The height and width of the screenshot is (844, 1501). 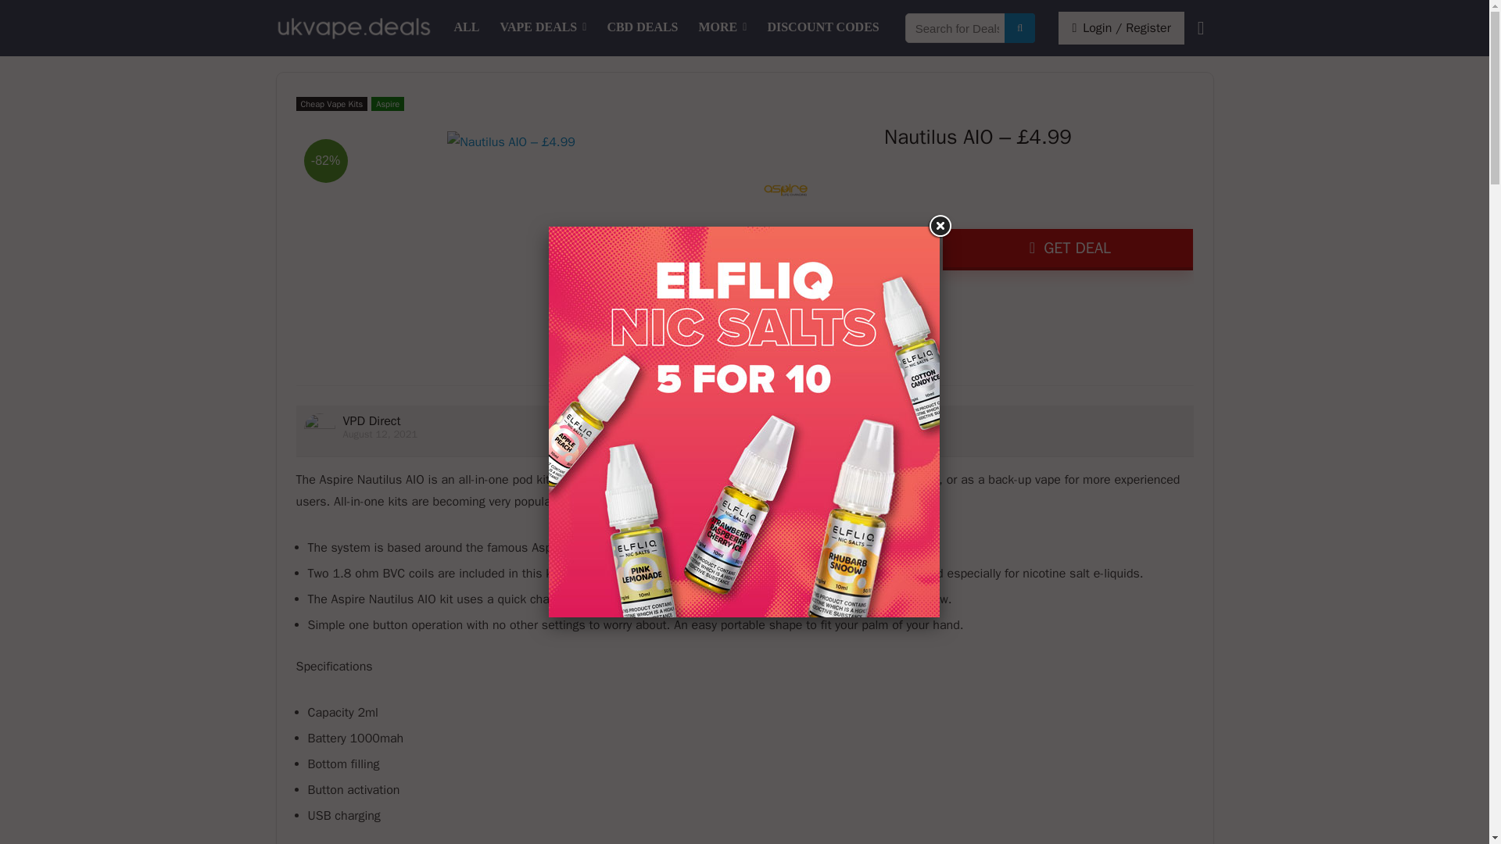 What do you see at coordinates (331, 103) in the screenshot?
I see `Cheap Vape Kits` at bounding box center [331, 103].